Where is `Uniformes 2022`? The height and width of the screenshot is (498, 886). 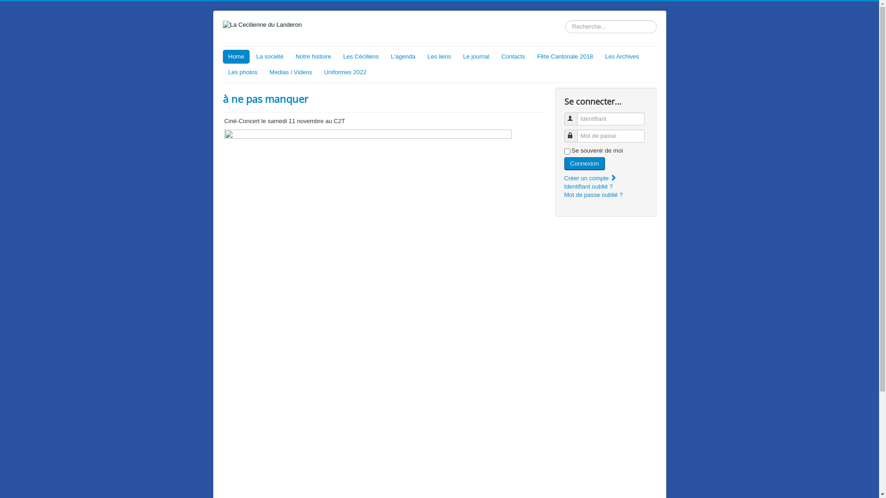 Uniformes 2022 is located at coordinates (345, 72).